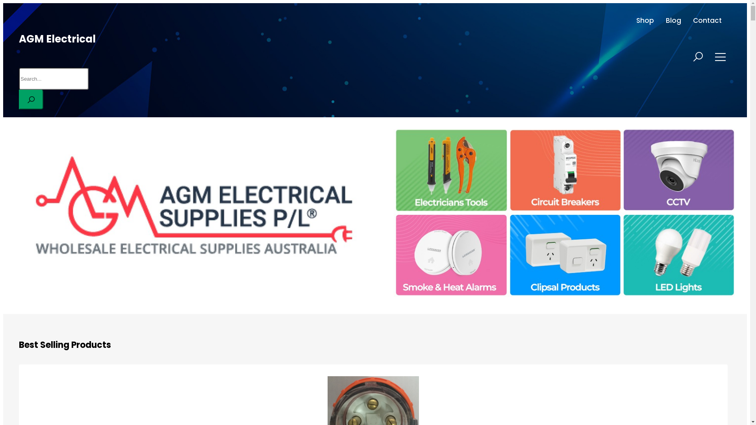 Image resolution: width=756 pixels, height=425 pixels. What do you see at coordinates (57, 39) in the screenshot?
I see `AGM Electrical` at bounding box center [57, 39].